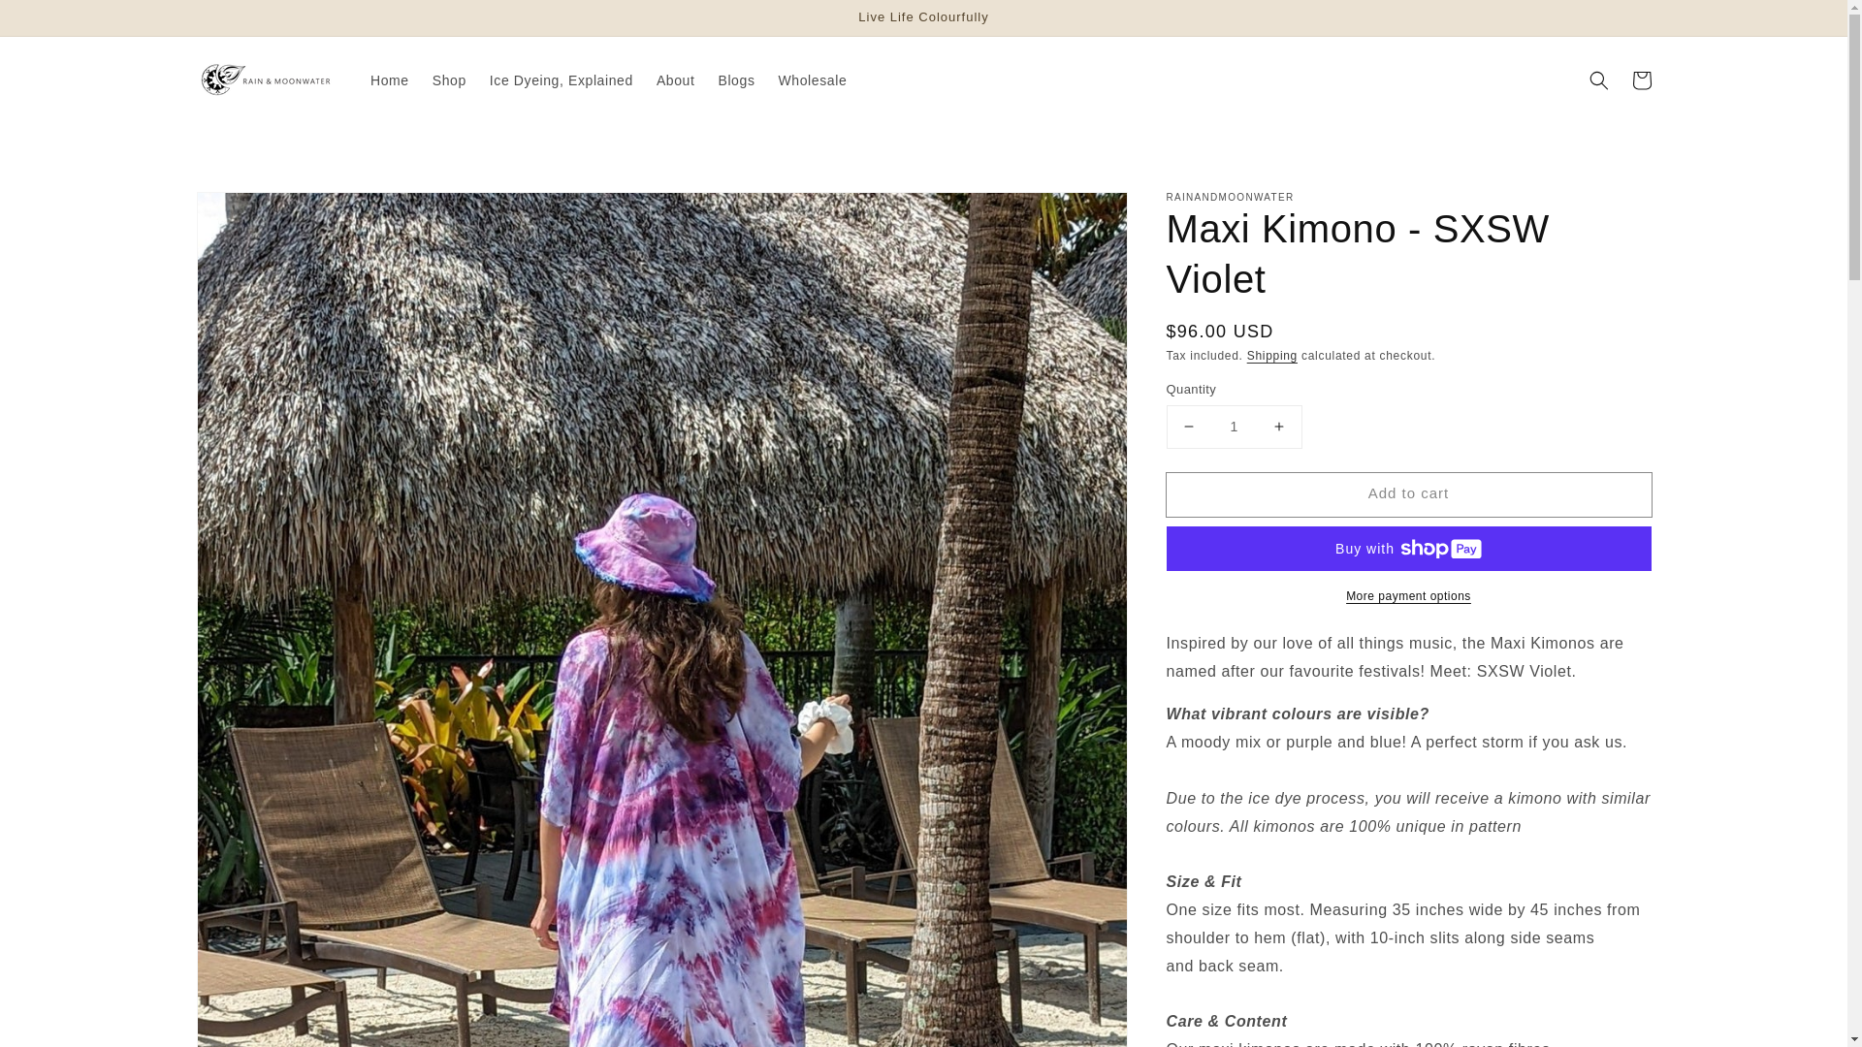  What do you see at coordinates (254, 211) in the screenshot?
I see `Skip to product information` at bounding box center [254, 211].